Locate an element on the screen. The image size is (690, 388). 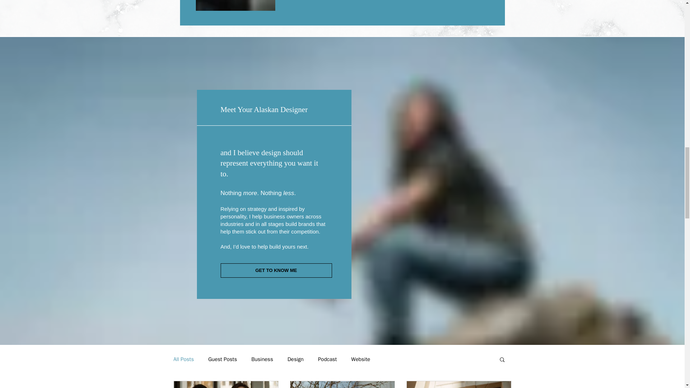
Podcast is located at coordinates (327, 359).